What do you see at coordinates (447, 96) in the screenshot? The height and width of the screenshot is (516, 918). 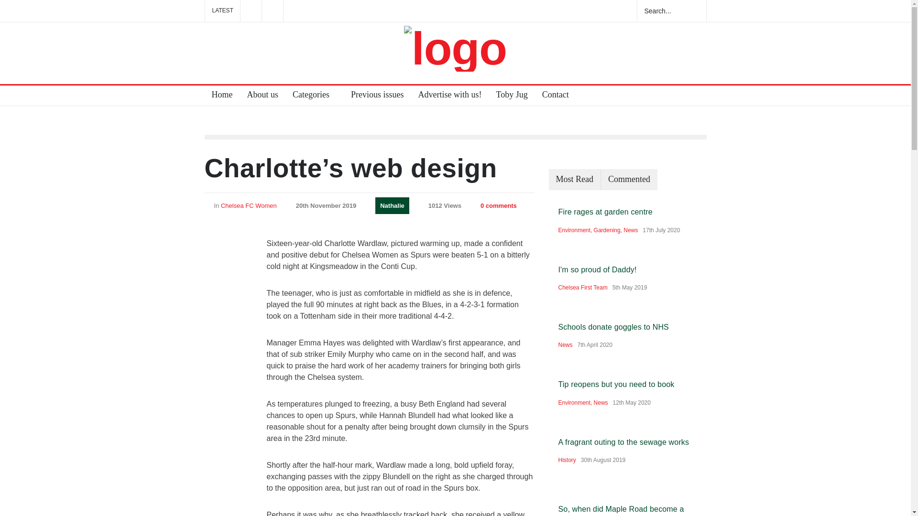 I see `Advertise with us!` at bounding box center [447, 96].